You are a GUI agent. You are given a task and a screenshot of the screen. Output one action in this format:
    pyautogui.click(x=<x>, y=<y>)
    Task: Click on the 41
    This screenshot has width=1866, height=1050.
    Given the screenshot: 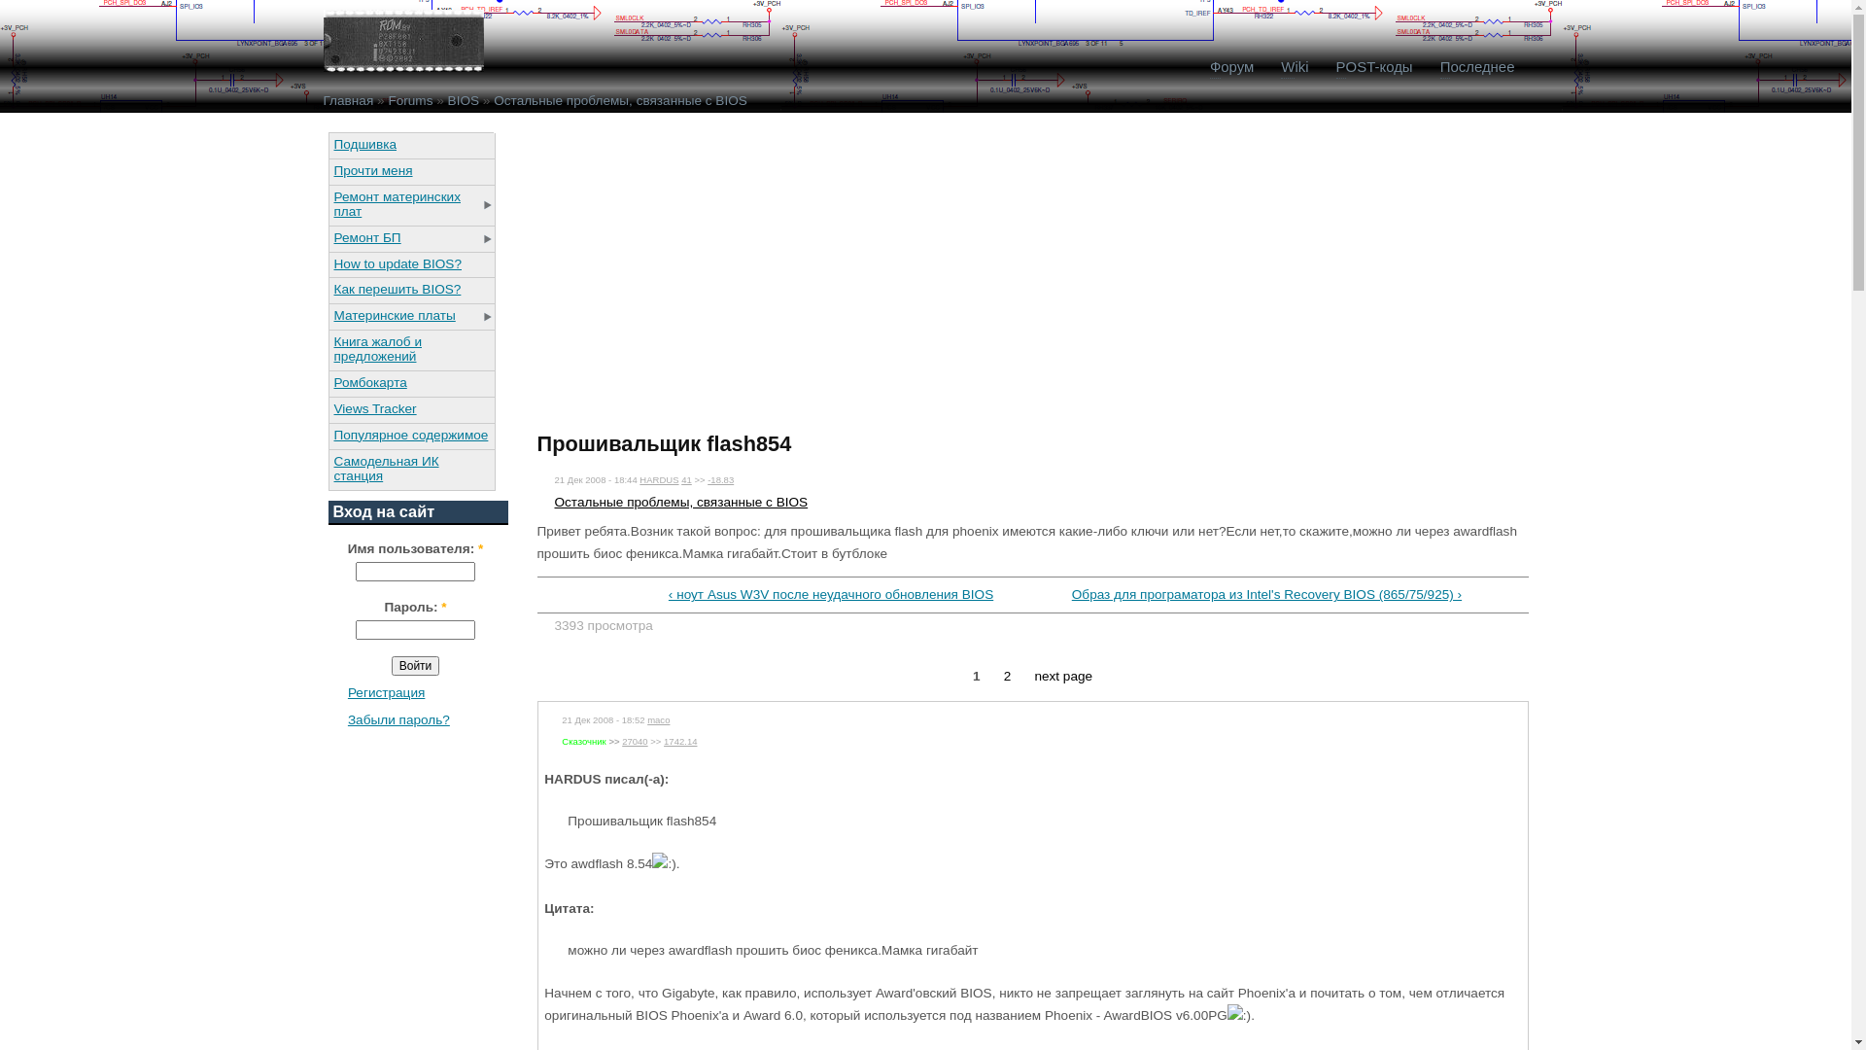 What is the action you would take?
    pyautogui.click(x=686, y=480)
    